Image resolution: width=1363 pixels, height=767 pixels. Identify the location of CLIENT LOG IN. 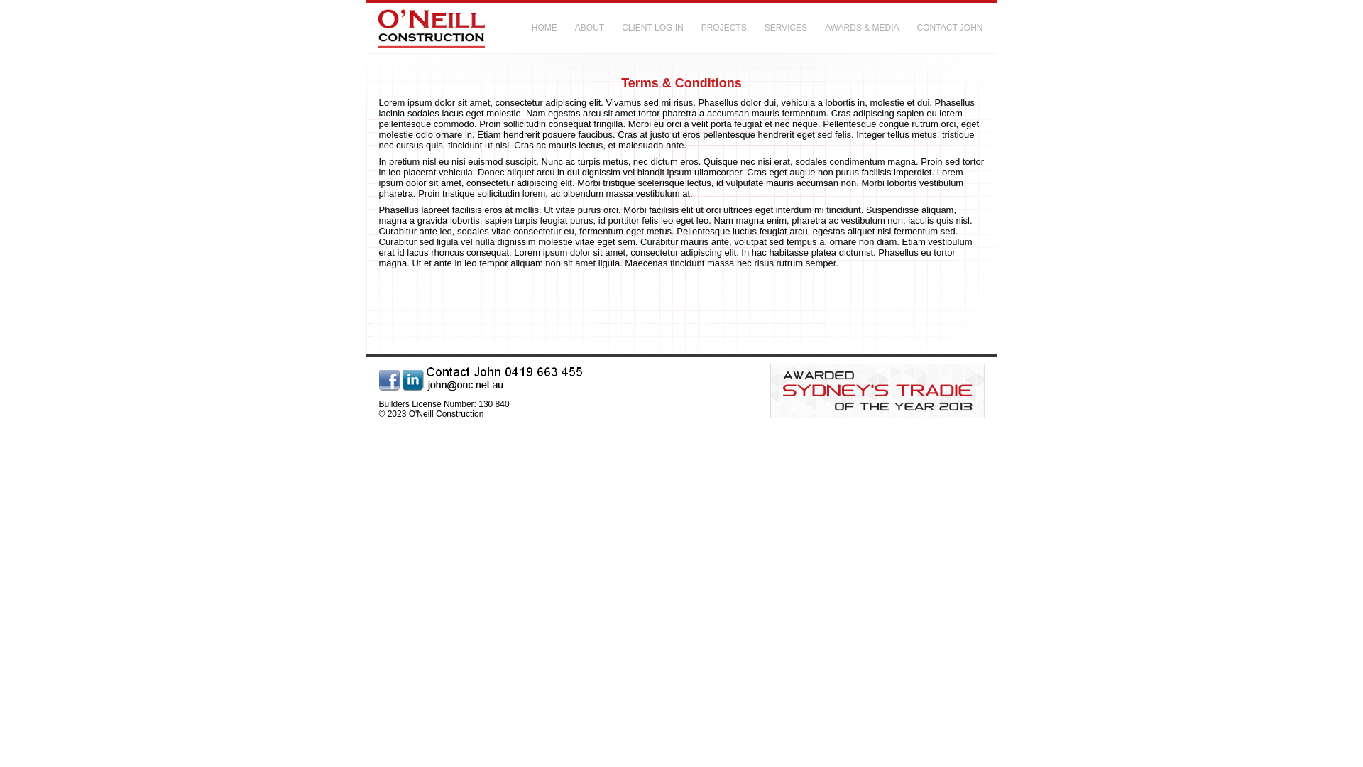
(657, 28).